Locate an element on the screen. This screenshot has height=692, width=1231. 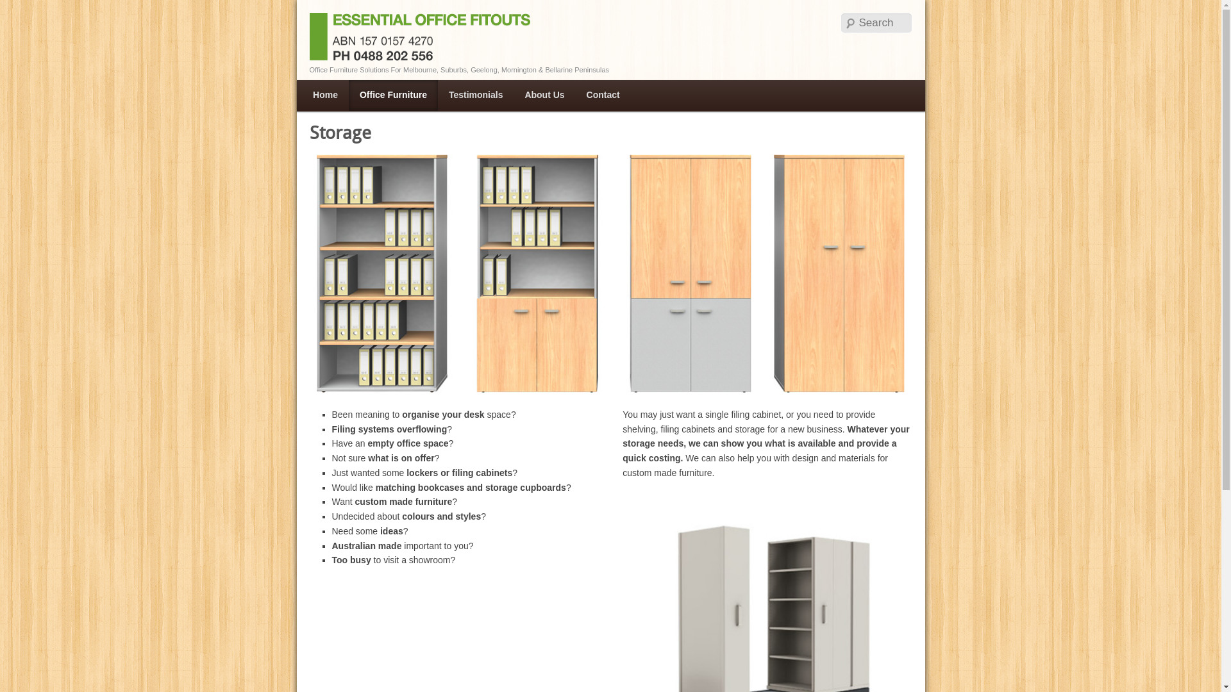
Home is located at coordinates (326, 95).